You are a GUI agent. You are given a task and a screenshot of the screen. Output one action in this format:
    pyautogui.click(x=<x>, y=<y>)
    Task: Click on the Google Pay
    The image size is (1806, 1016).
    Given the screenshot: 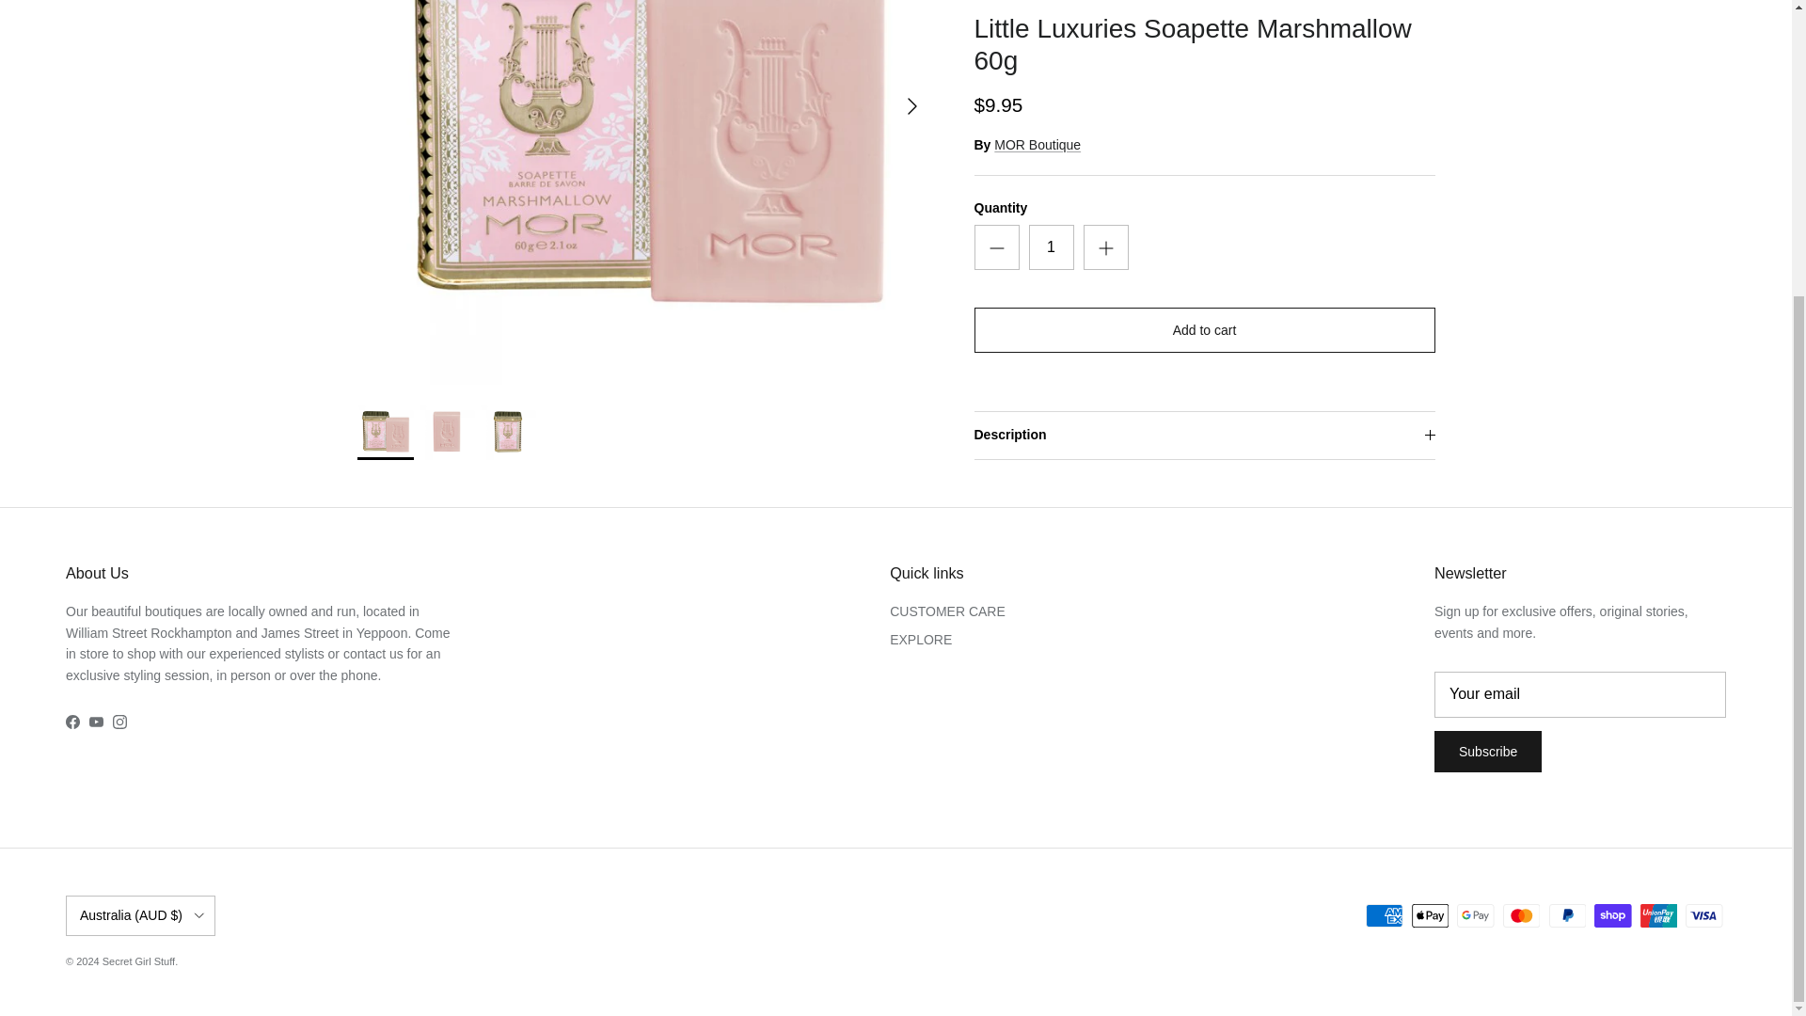 What is the action you would take?
    pyautogui.click(x=1475, y=916)
    